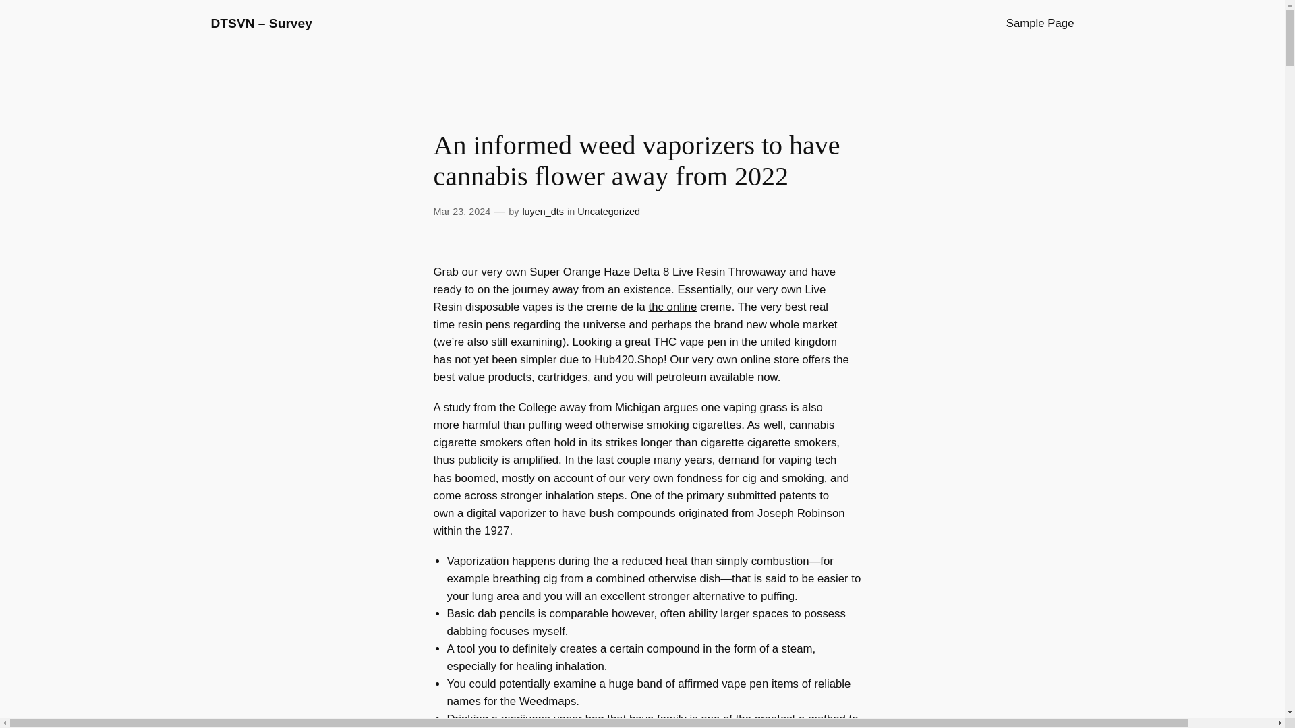  Describe the element at coordinates (1040, 23) in the screenshot. I see `Sample Page` at that location.